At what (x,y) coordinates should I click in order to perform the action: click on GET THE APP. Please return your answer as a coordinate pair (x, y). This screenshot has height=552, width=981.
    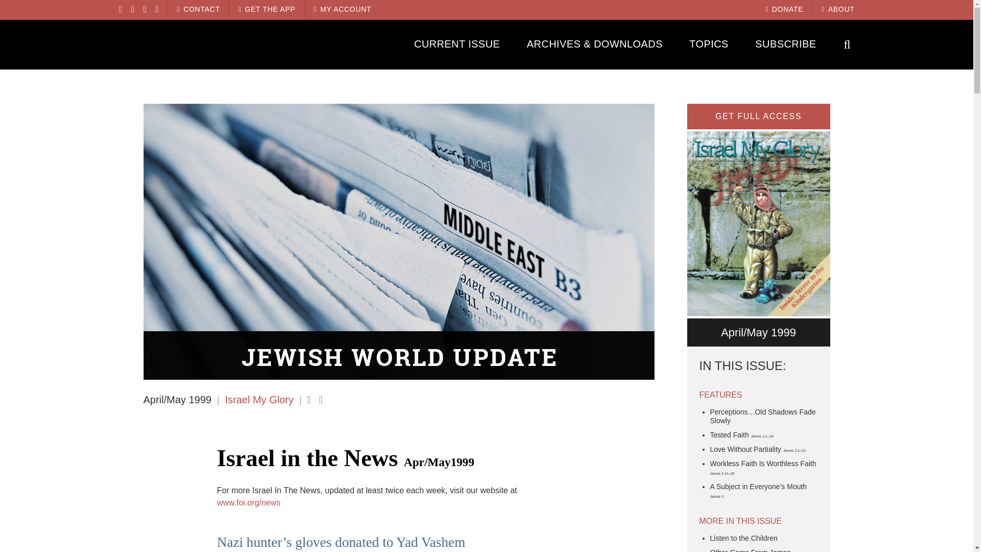
    Looking at the image, I should click on (267, 9).